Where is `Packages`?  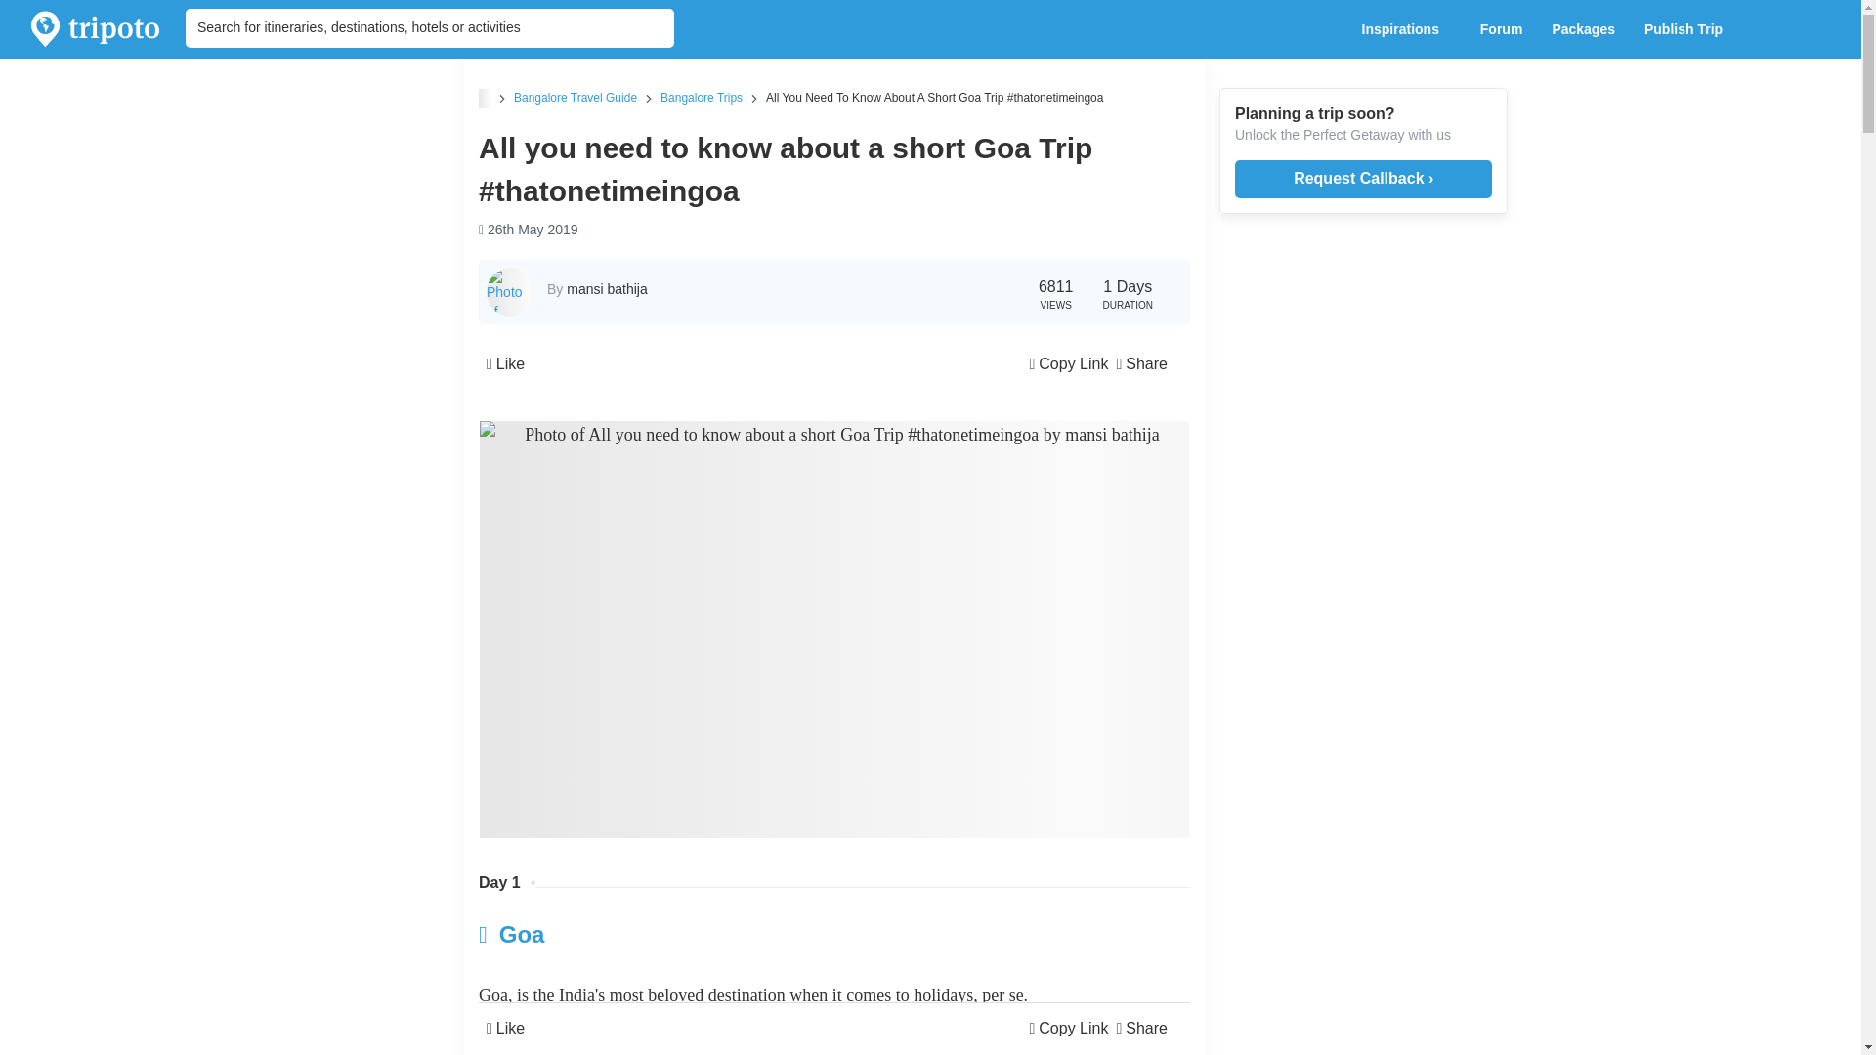 Packages is located at coordinates (1583, 29).